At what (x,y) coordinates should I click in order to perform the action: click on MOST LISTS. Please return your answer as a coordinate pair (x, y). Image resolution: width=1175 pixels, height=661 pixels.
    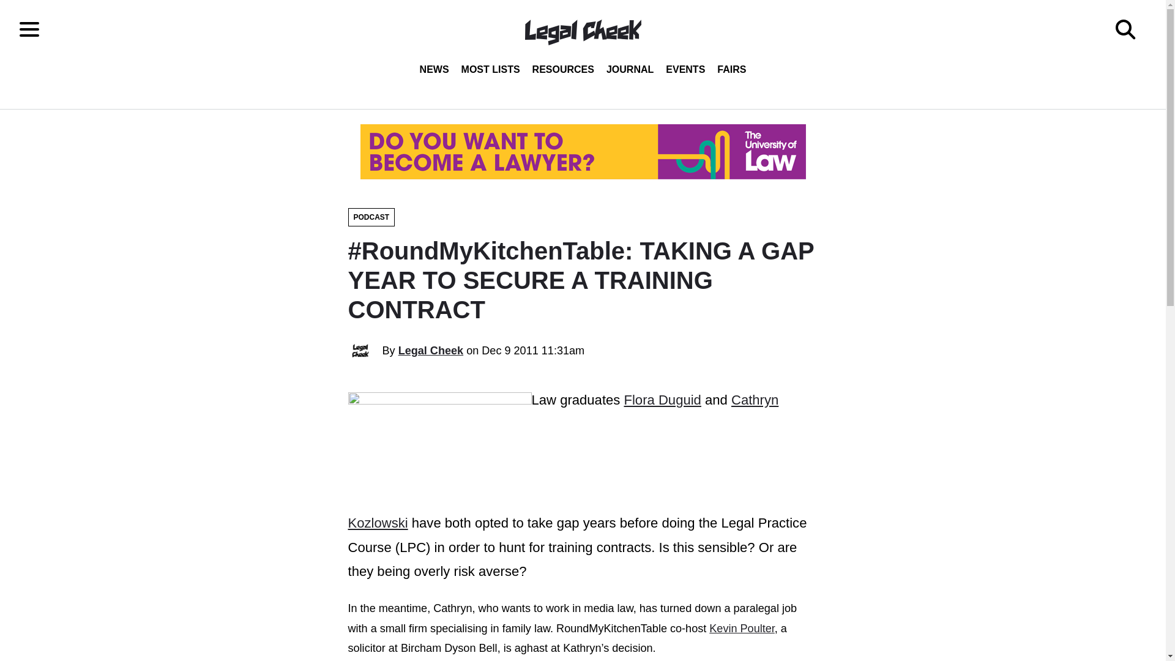
    Looking at the image, I should click on (491, 70).